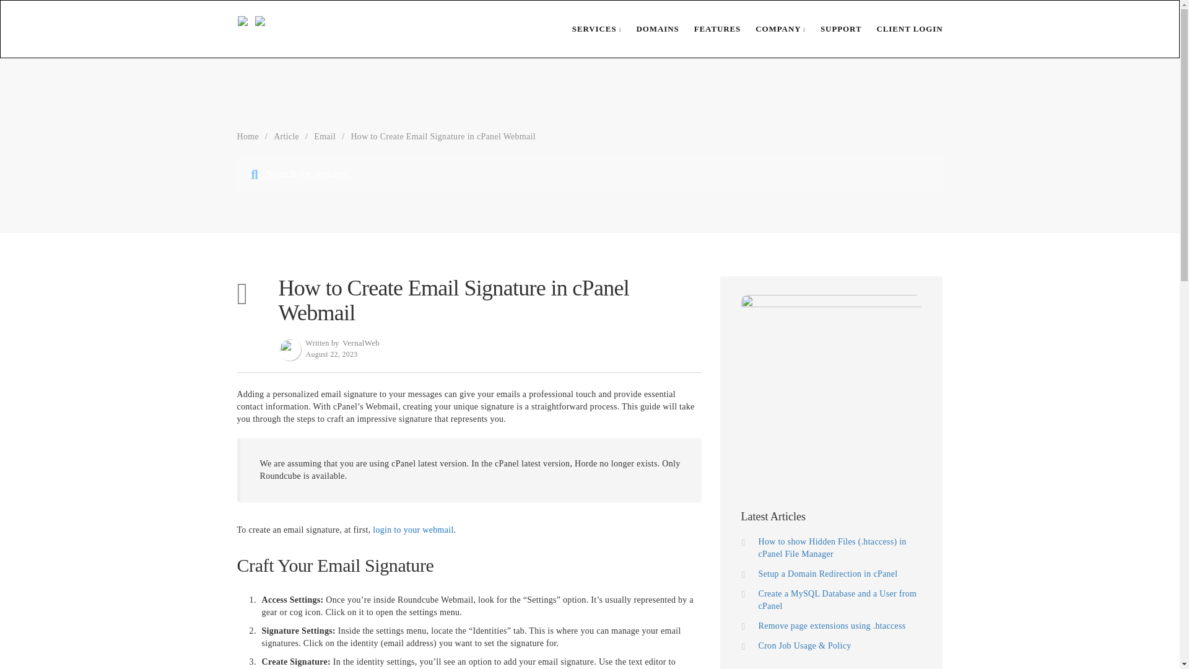 This screenshot has height=669, width=1189. Describe the element at coordinates (710, 28) in the screenshot. I see `FEATURES` at that location.